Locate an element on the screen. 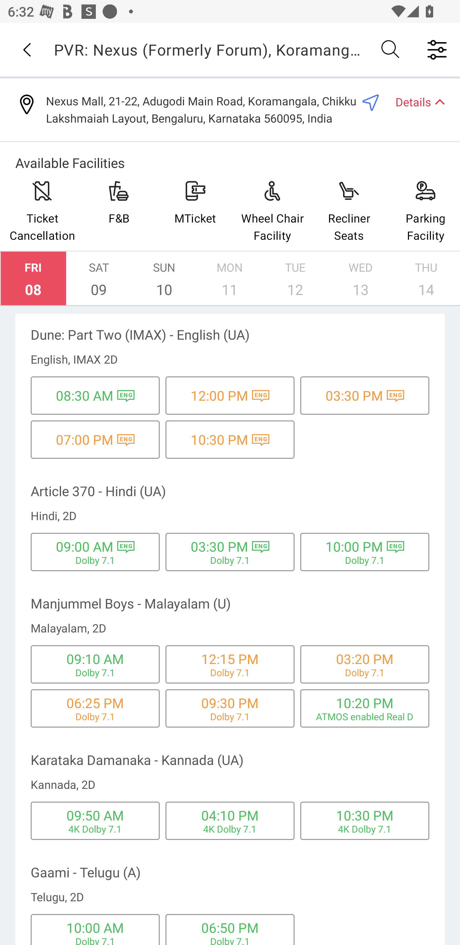  4K Dolby 7.1 is located at coordinates (230, 829).